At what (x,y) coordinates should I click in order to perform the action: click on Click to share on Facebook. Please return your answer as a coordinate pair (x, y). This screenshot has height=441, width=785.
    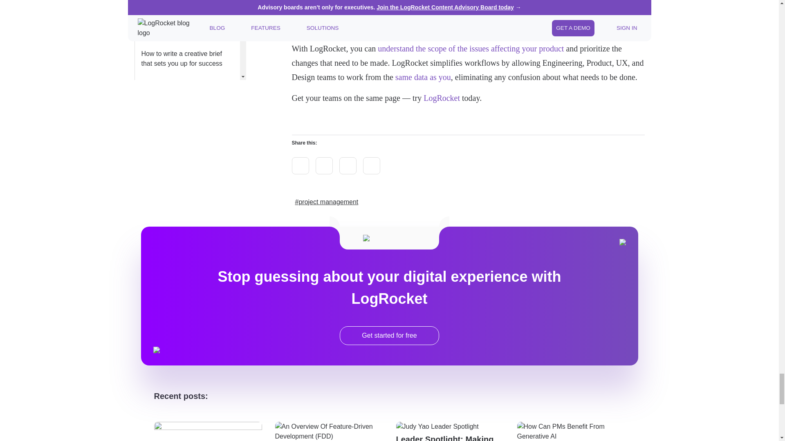
    Looking at the image, I should click on (371, 165).